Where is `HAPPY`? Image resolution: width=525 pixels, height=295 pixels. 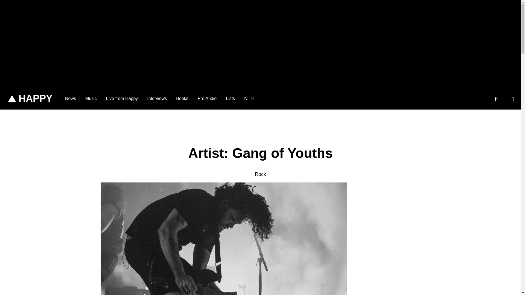 HAPPY is located at coordinates (30, 99).